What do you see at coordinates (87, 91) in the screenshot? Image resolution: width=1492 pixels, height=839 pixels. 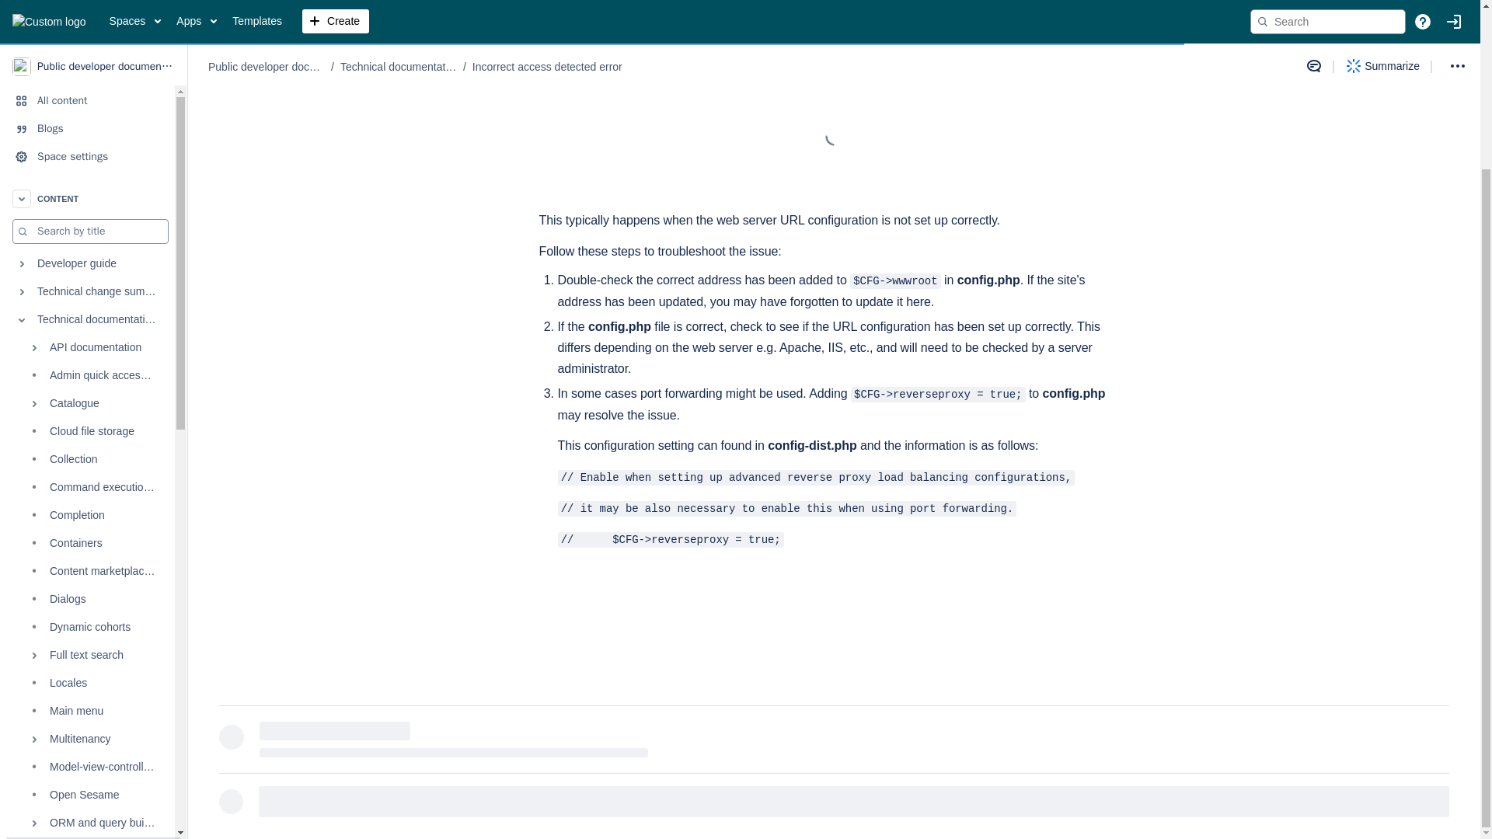 I see `Technical change summaries` at bounding box center [87, 91].